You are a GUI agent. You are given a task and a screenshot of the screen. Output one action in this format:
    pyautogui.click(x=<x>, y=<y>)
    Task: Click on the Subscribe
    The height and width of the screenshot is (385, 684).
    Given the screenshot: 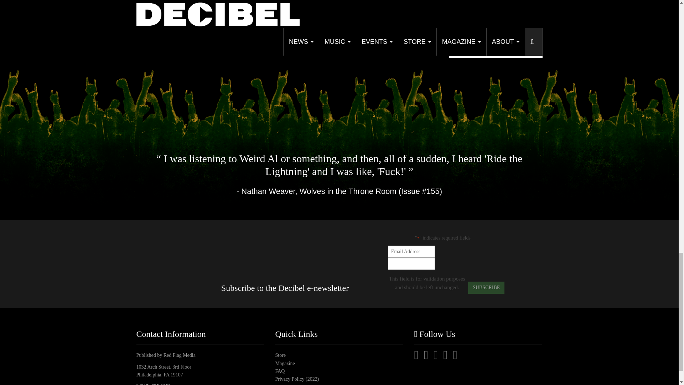 What is the action you would take?
    pyautogui.click(x=486, y=287)
    